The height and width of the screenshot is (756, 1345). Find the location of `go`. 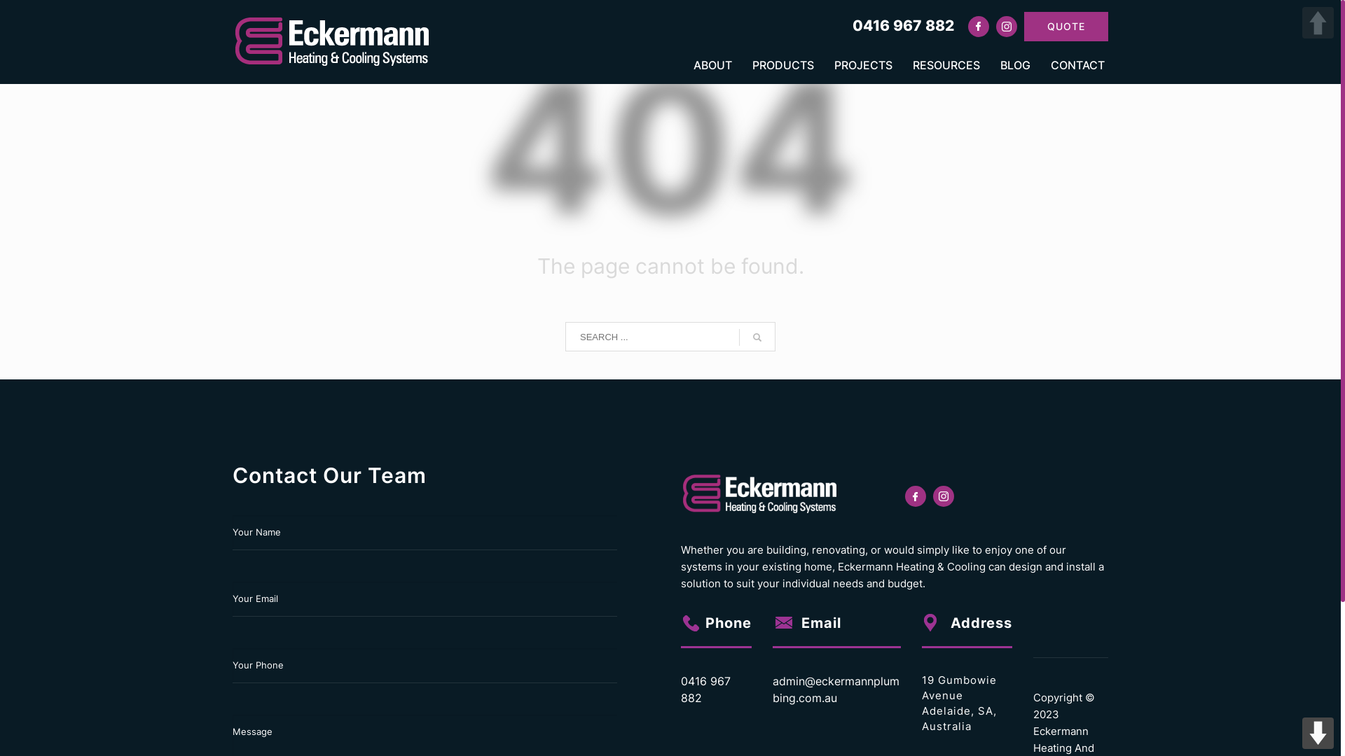

go is located at coordinates (757, 337).